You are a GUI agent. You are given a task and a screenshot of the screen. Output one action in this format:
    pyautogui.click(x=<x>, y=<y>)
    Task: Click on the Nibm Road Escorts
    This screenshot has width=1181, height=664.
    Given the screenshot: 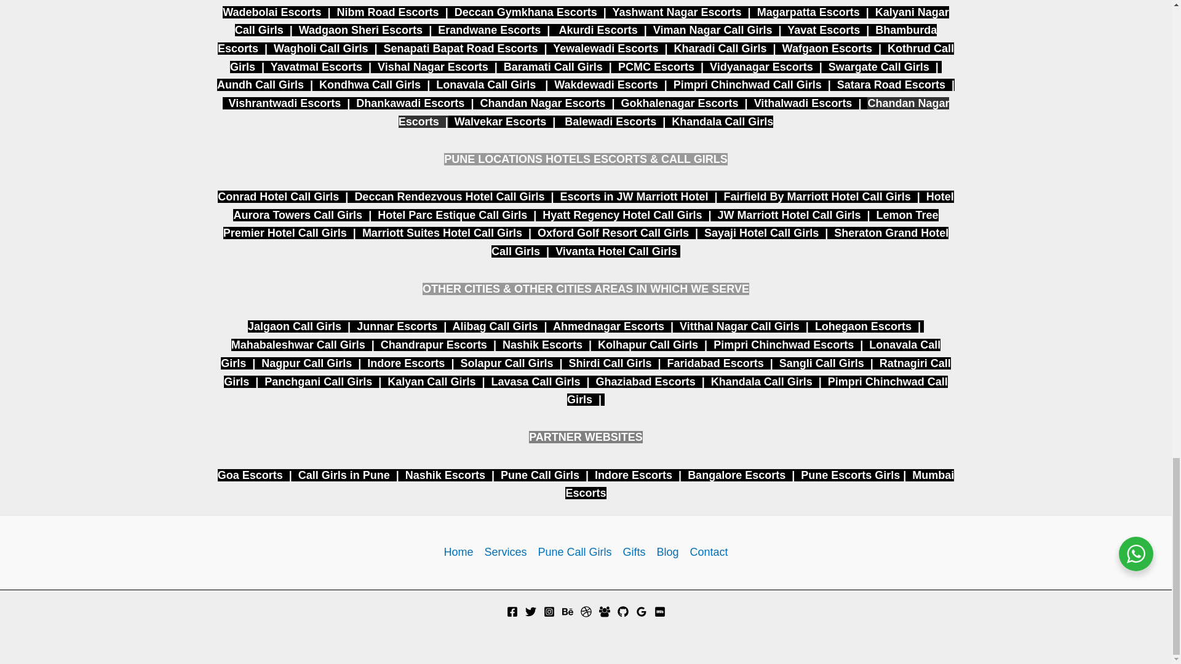 What is the action you would take?
    pyautogui.click(x=388, y=12)
    